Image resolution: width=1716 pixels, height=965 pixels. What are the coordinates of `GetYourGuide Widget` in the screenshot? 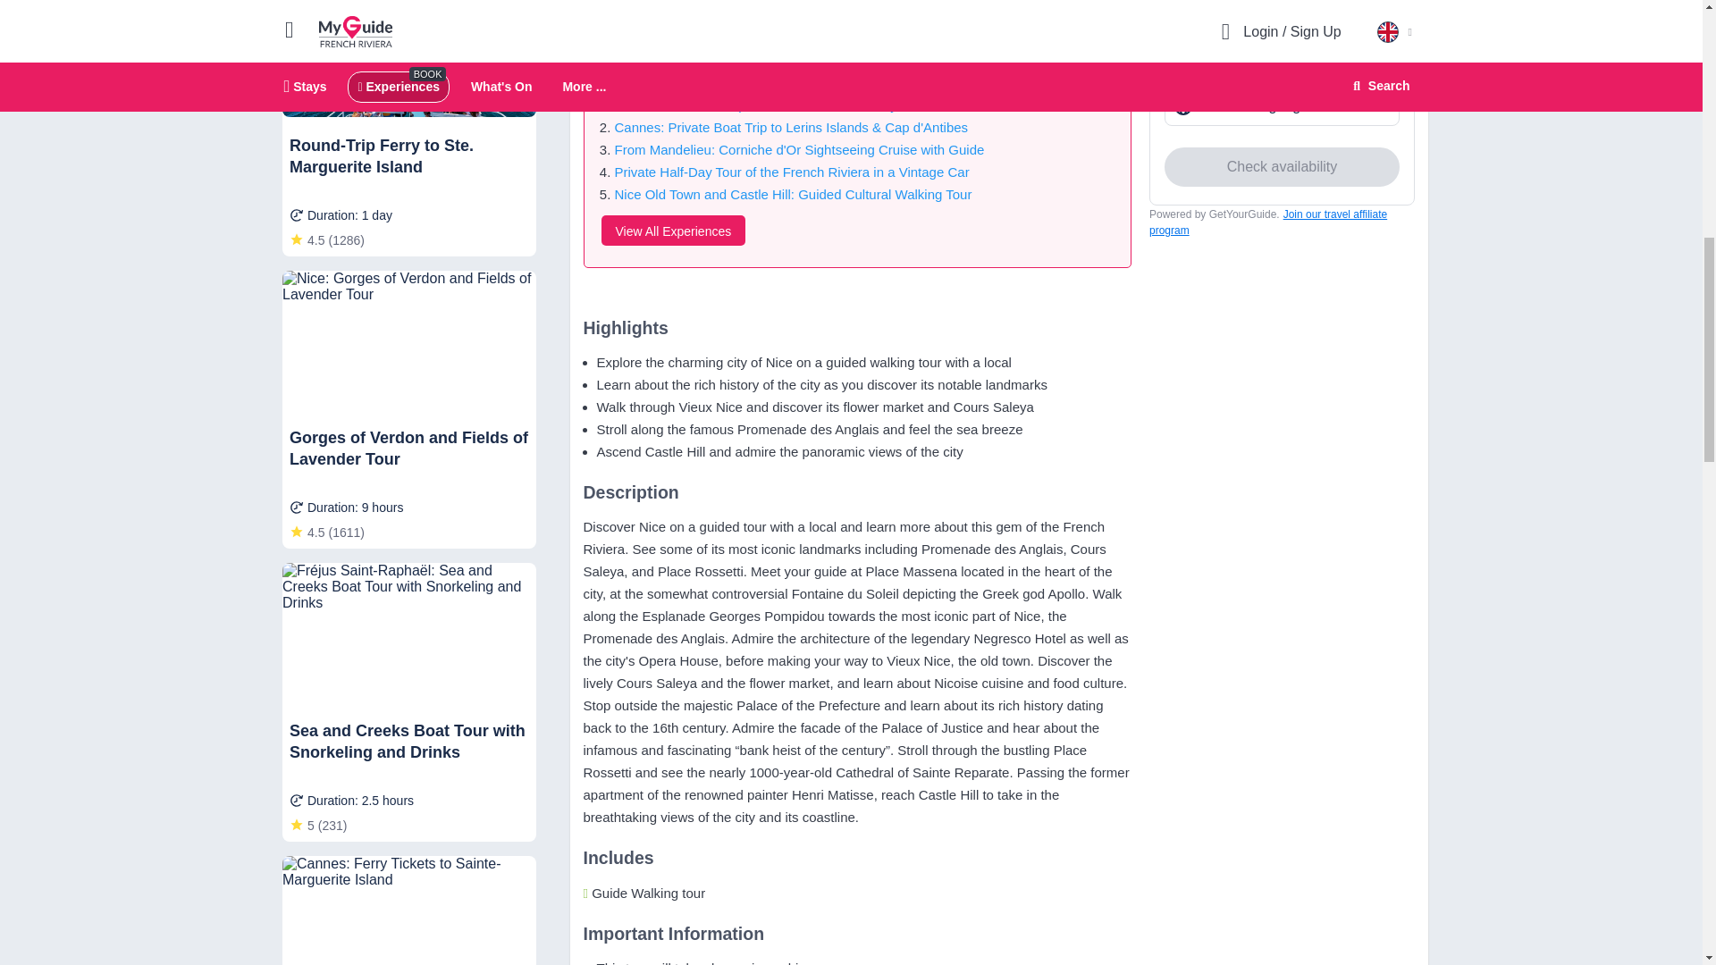 It's located at (1282, 125).